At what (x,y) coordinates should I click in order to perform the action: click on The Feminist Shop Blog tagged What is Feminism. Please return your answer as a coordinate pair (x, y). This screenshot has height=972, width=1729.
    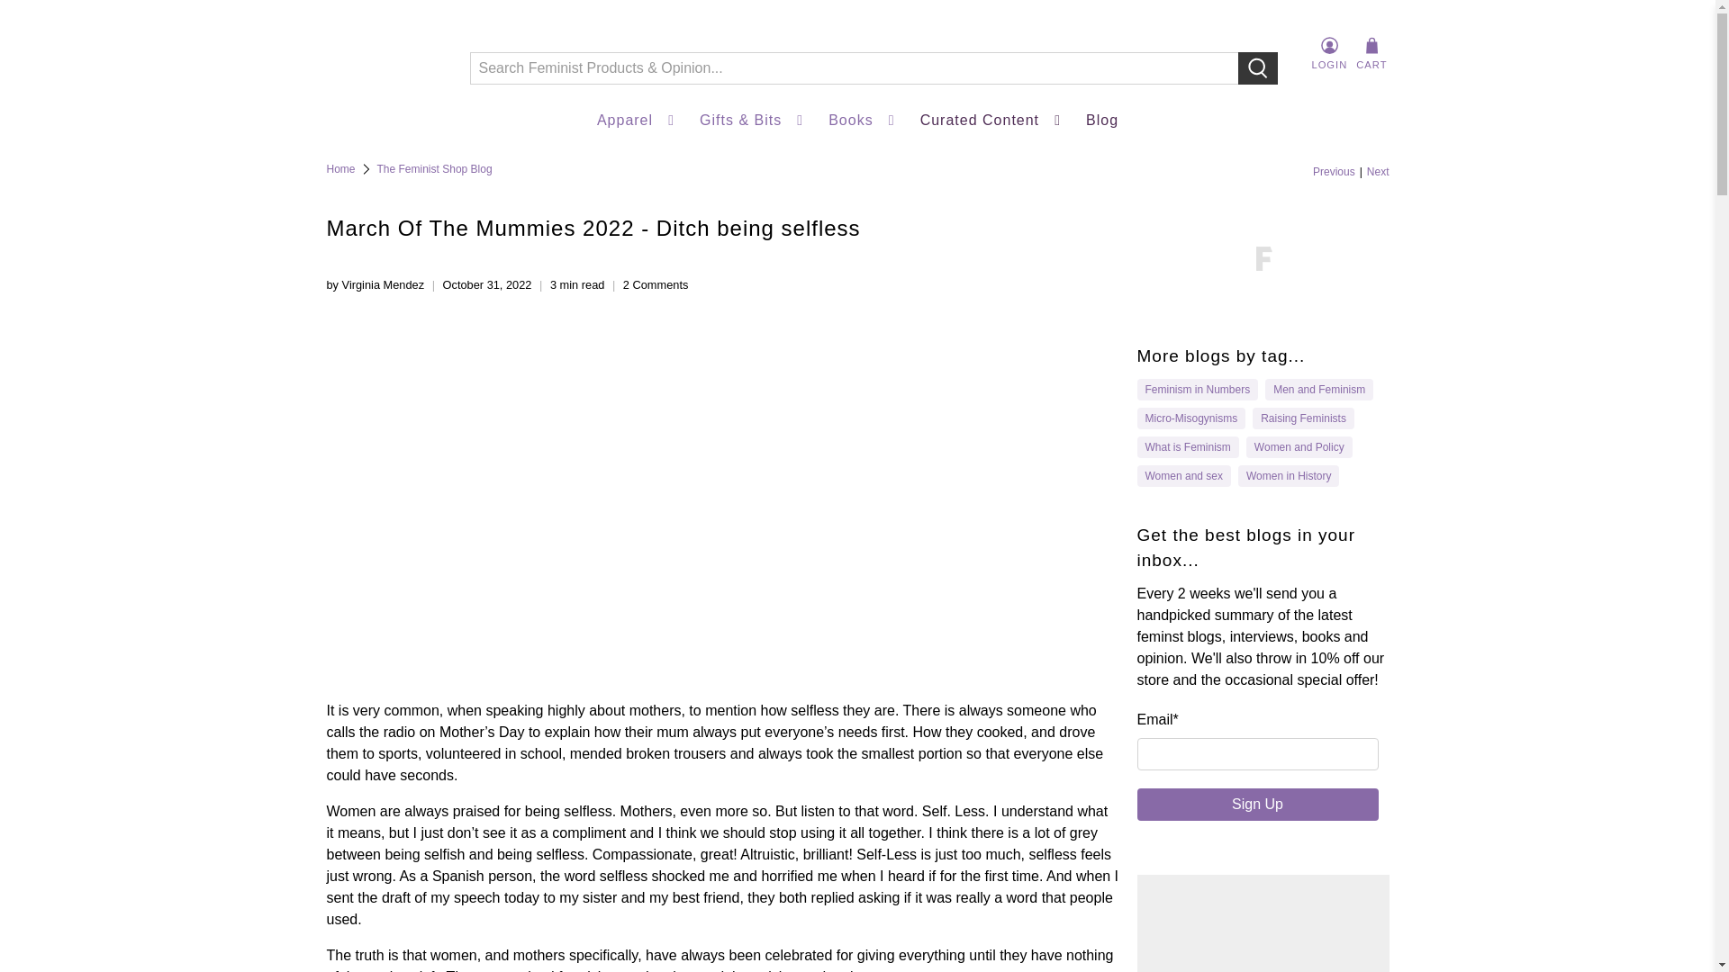
    Looking at the image, I should click on (1188, 447).